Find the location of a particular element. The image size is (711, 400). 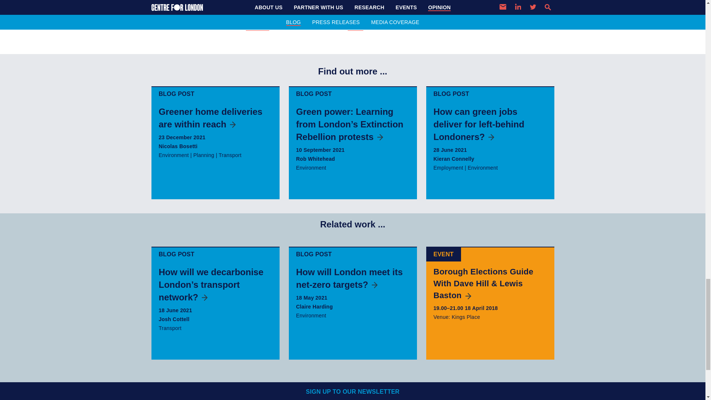

Search for content tagged as Environment is located at coordinates (483, 167).